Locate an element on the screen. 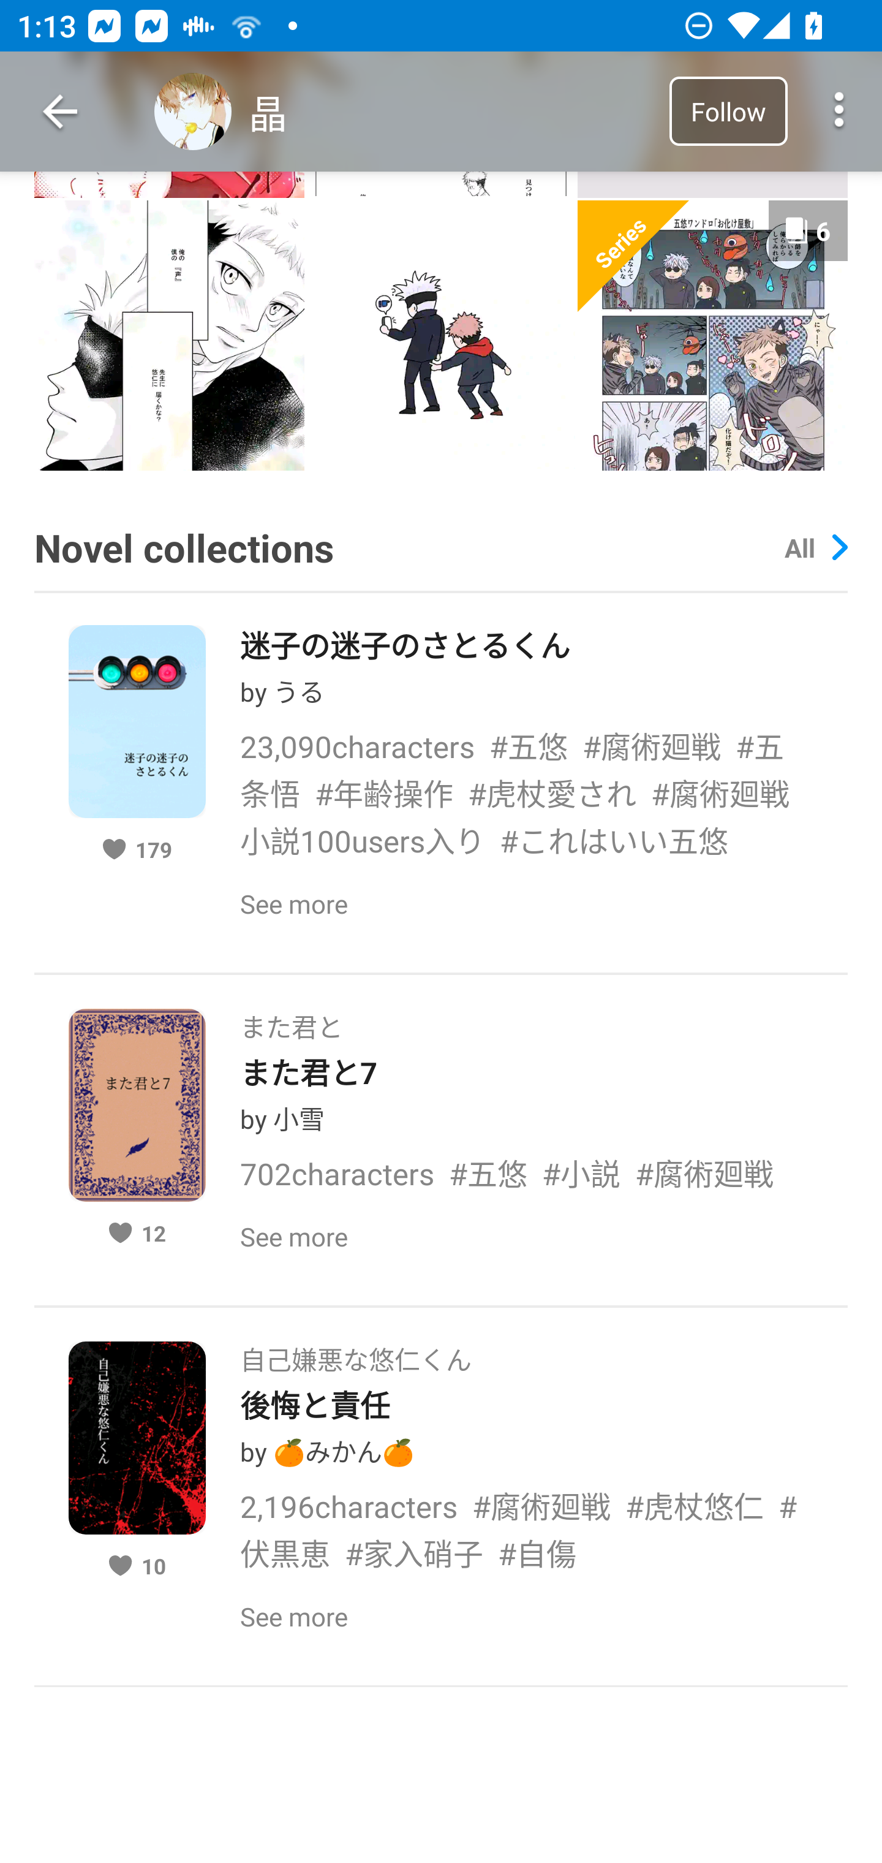  Series 6 is located at coordinates (712, 336).